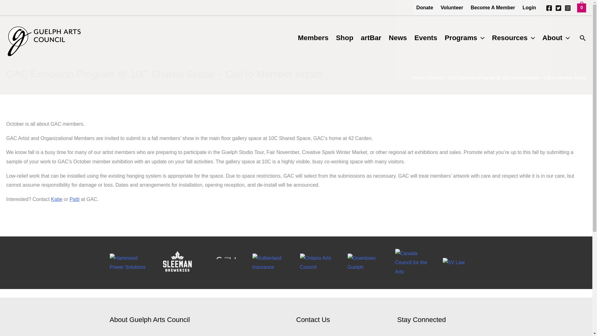 This screenshot has height=336, width=597. Describe the element at coordinates (426, 38) in the screenshot. I see `Events` at that location.